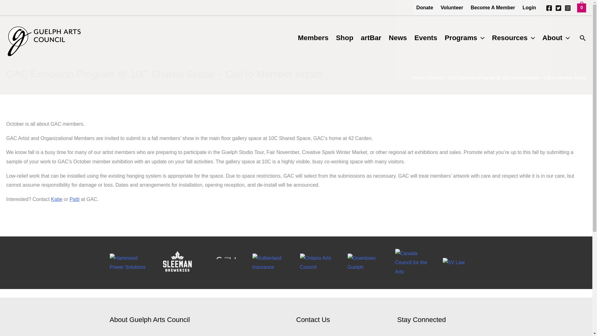 This screenshot has height=336, width=597. Describe the element at coordinates (426, 38) in the screenshot. I see `Events` at that location.